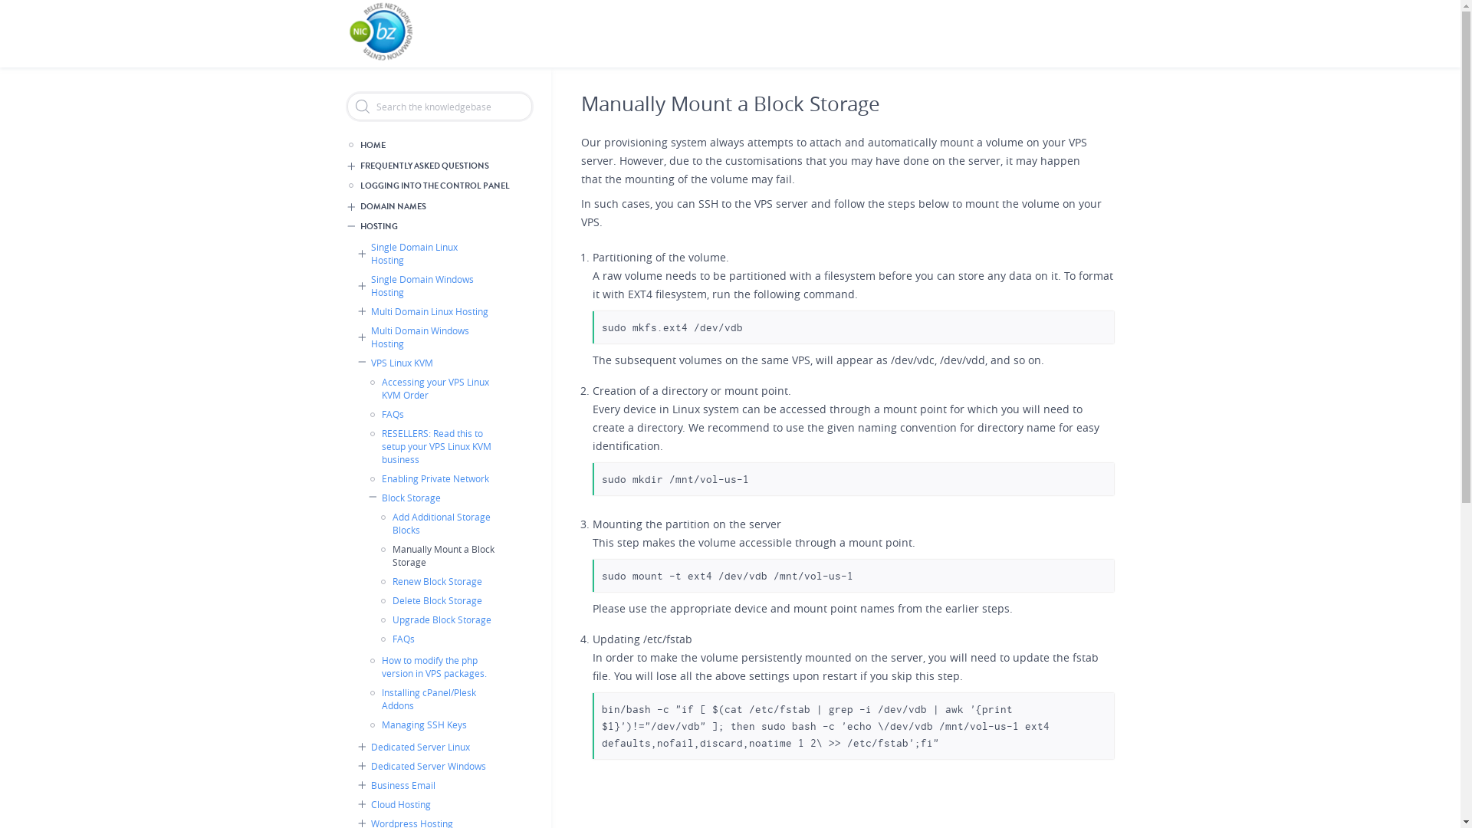 This screenshot has height=828, width=1472. What do you see at coordinates (434, 146) in the screenshot?
I see `HOME` at bounding box center [434, 146].